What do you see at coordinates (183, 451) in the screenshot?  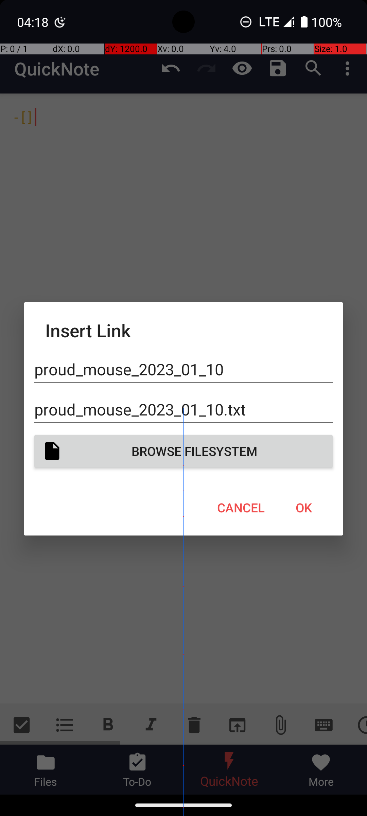 I see `BROWSE FILESYSTEM` at bounding box center [183, 451].